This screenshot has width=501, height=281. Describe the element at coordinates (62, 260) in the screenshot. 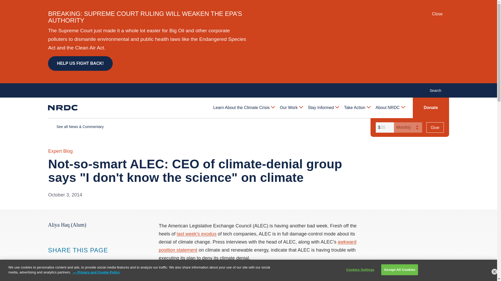

I see `Share this page block` at that location.